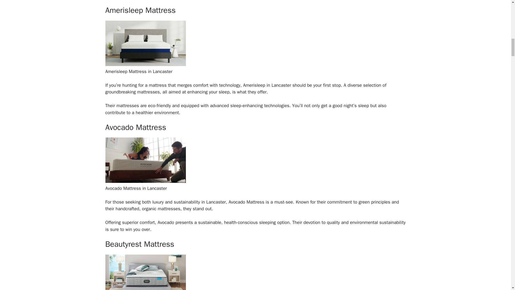 The height and width of the screenshot is (290, 515). What do you see at coordinates (145, 181) in the screenshot?
I see `Avocado Mattress Lancaster` at bounding box center [145, 181].